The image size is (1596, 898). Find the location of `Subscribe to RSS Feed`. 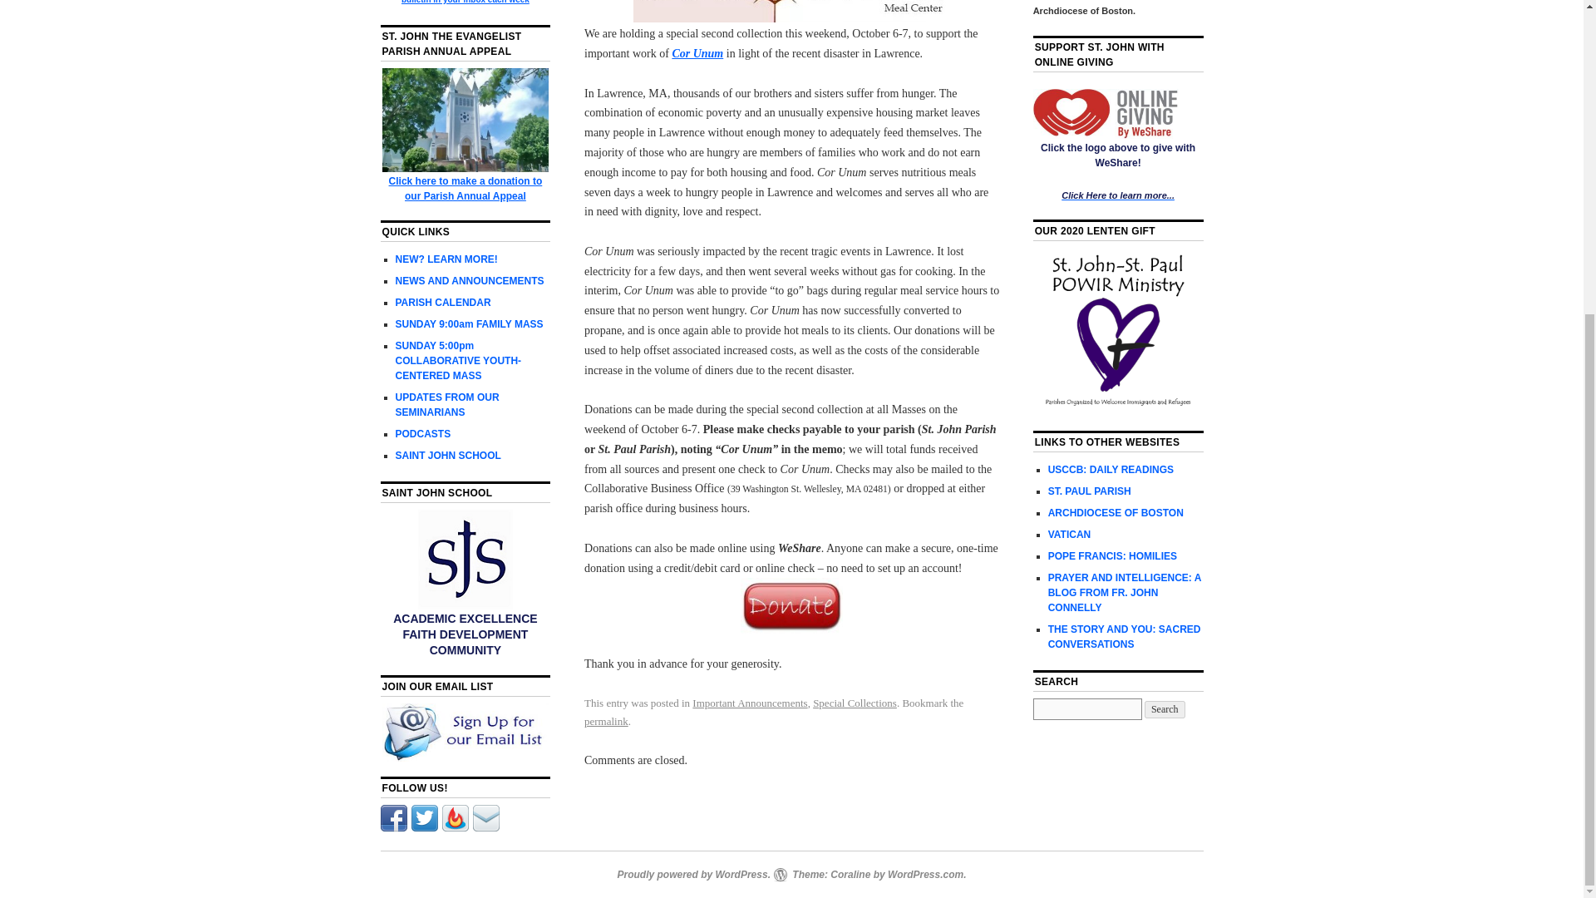

Subscribe to RSS Feed is located at coordinates (456, 828).